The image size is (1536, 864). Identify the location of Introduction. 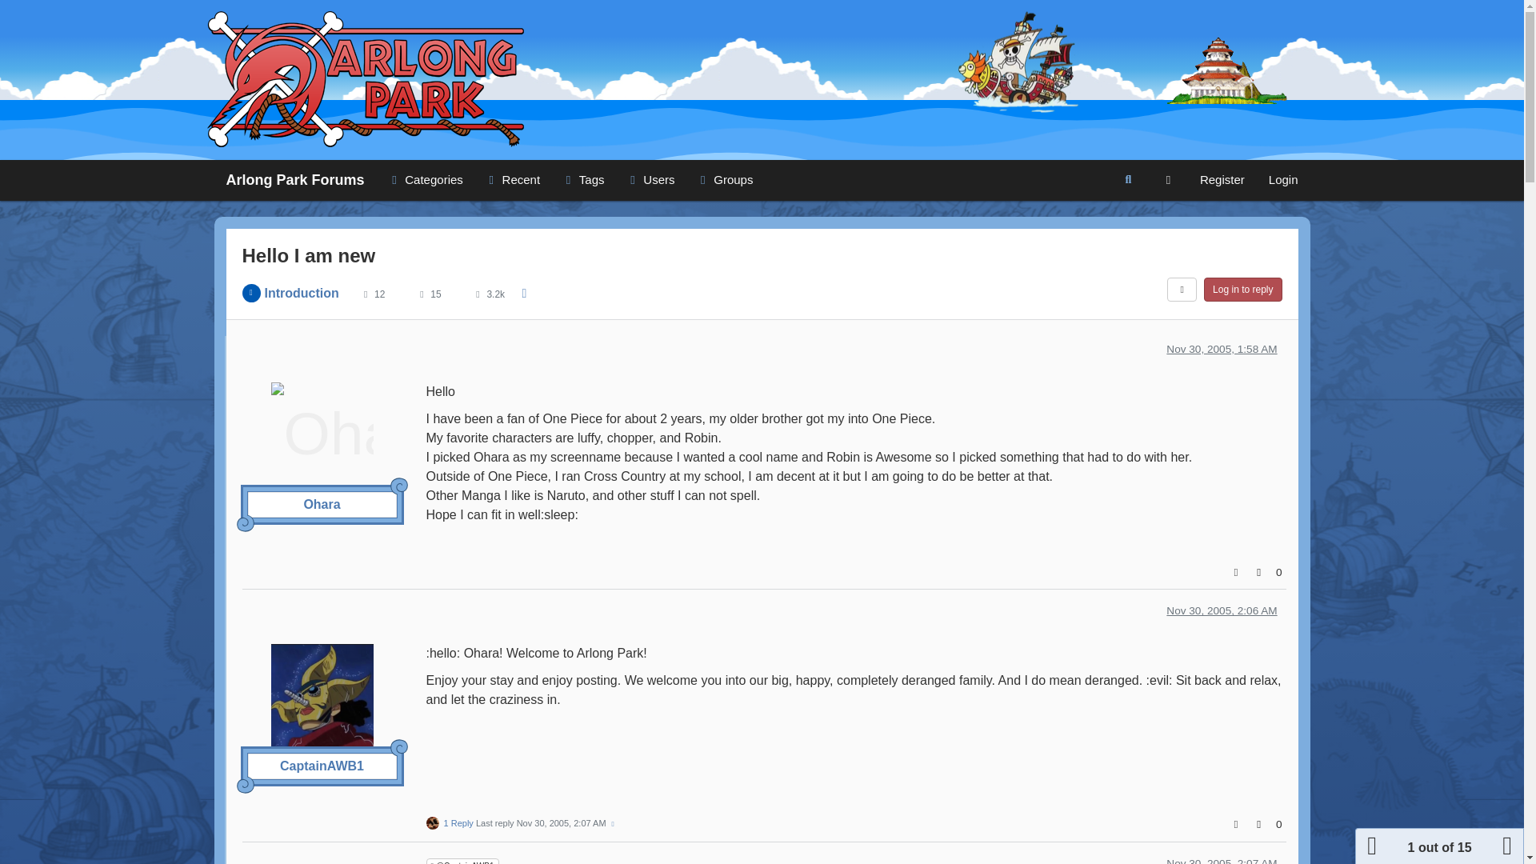
(301, 293).